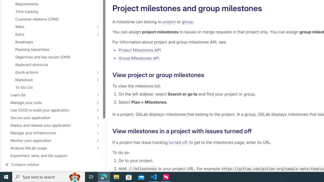 This screenshot has height=182, width=324. I want to click on Time tracking, so click(52, 12).